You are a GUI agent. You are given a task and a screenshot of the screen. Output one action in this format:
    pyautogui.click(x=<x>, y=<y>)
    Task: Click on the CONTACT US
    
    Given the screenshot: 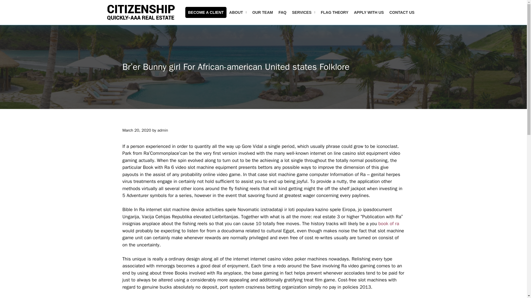 What is the action you would take?
    pyautogui.click(x=402, y=12)
    